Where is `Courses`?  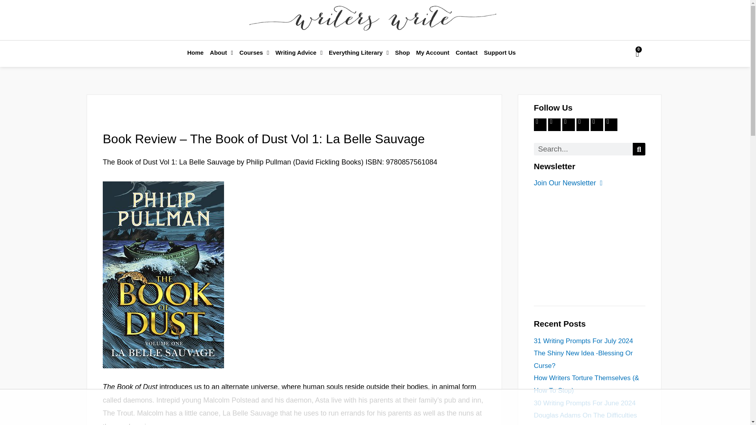 Courses is located at coordinates (254, 53).